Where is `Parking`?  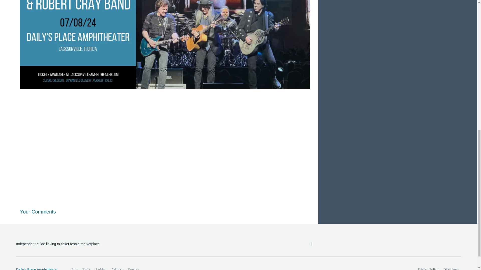 Parking is located at coordinates (101, 267).